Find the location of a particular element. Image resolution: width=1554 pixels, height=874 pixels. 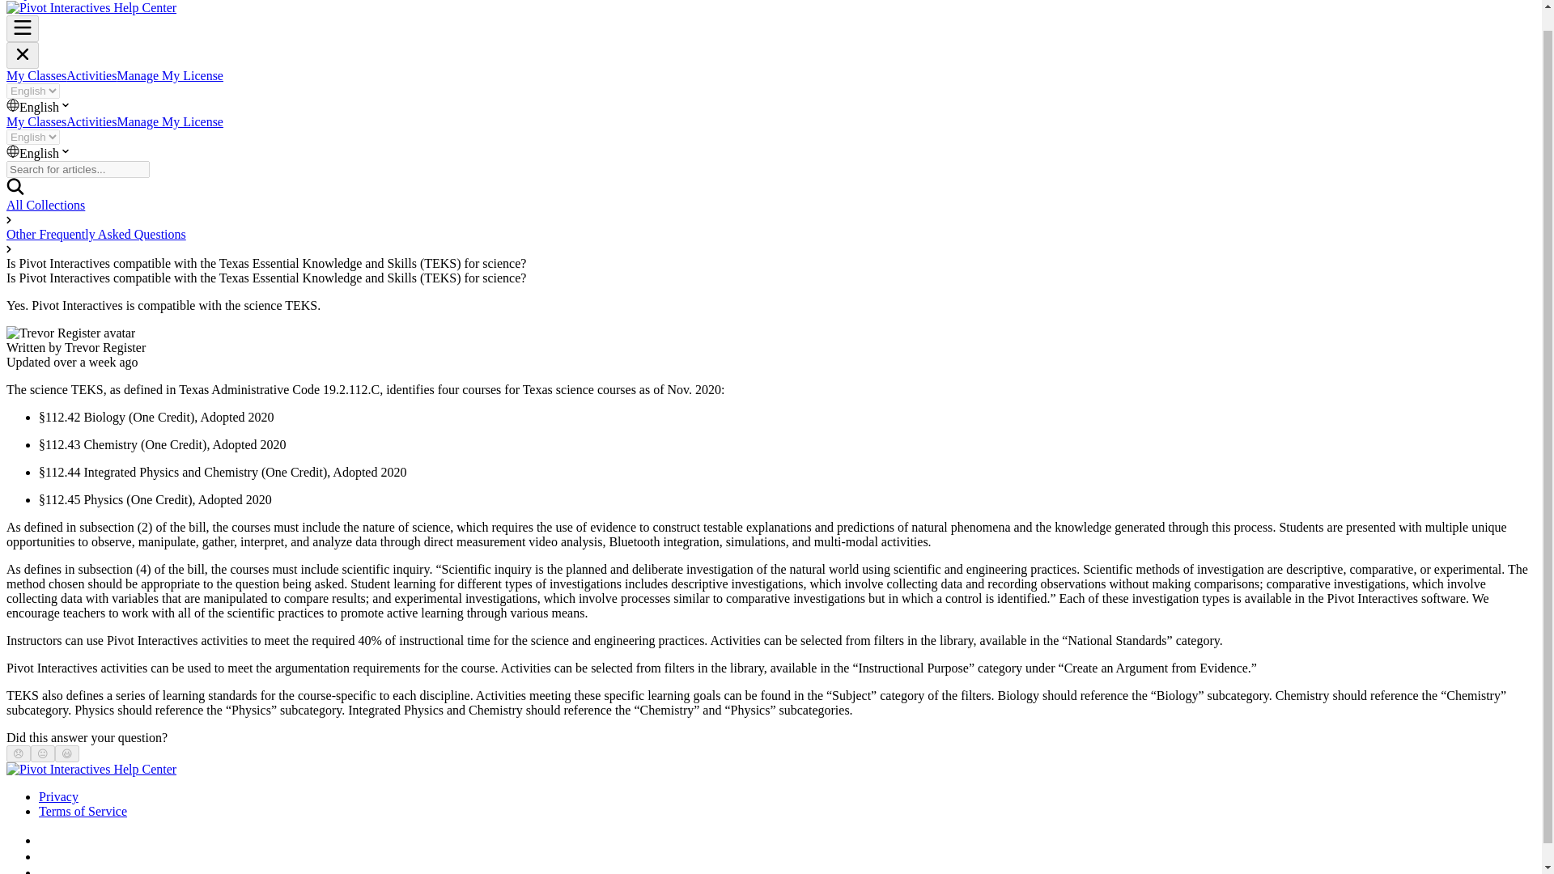

Terms of Service is located at coordinates (83, 811).